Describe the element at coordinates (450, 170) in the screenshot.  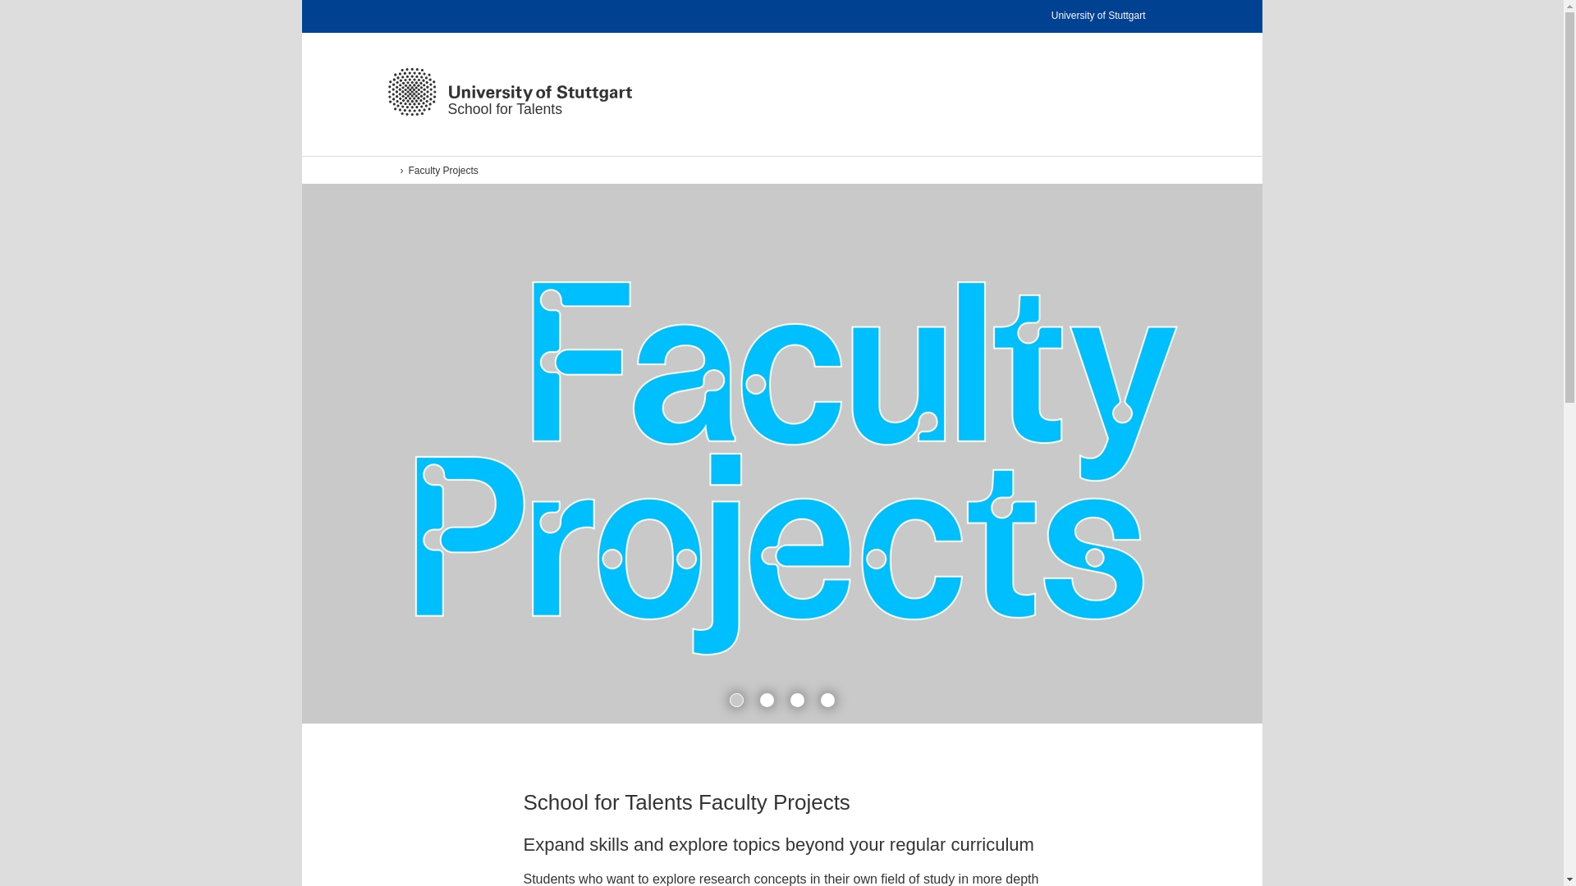
I see `School for Talents` at that location.